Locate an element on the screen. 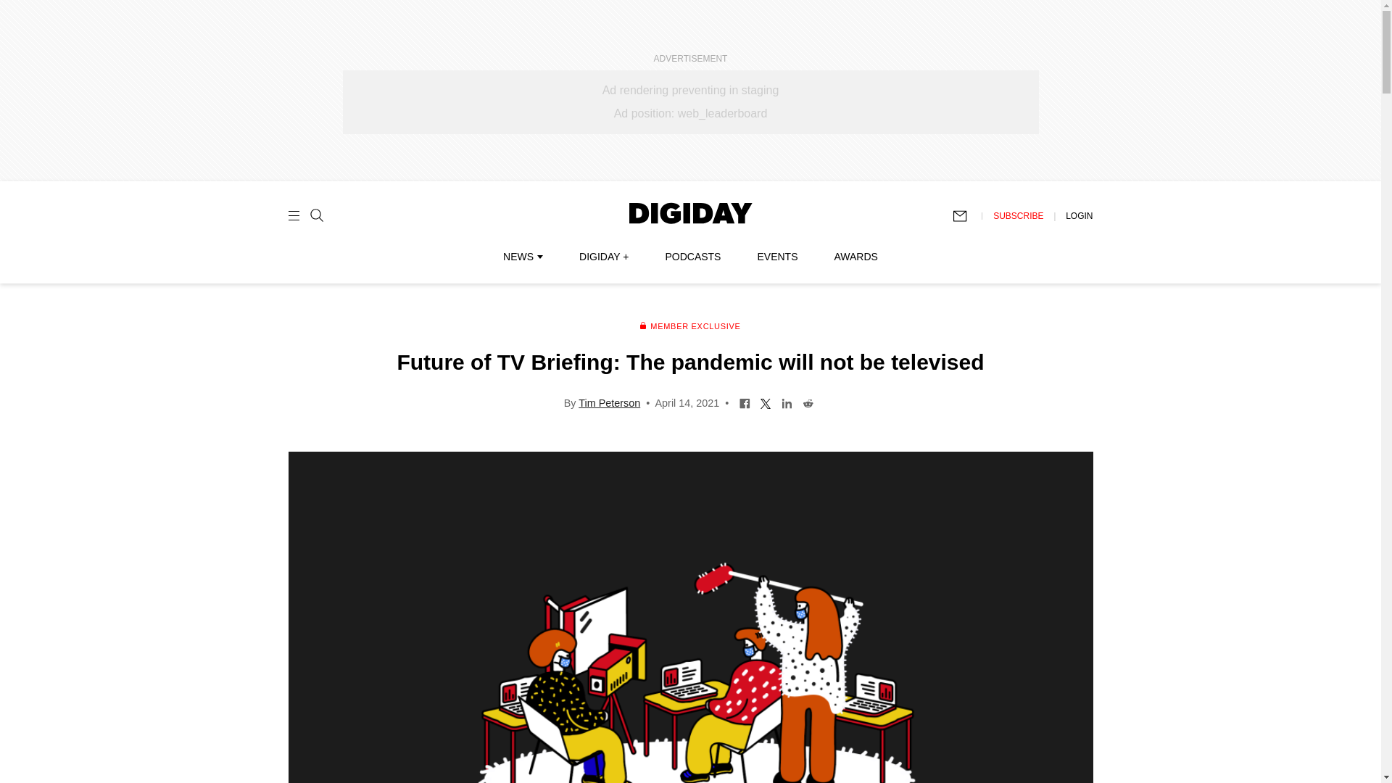 Image resolution: width=1392 pixels, height=783 pixels. PODCASTS is located at coordinates (693, 256).